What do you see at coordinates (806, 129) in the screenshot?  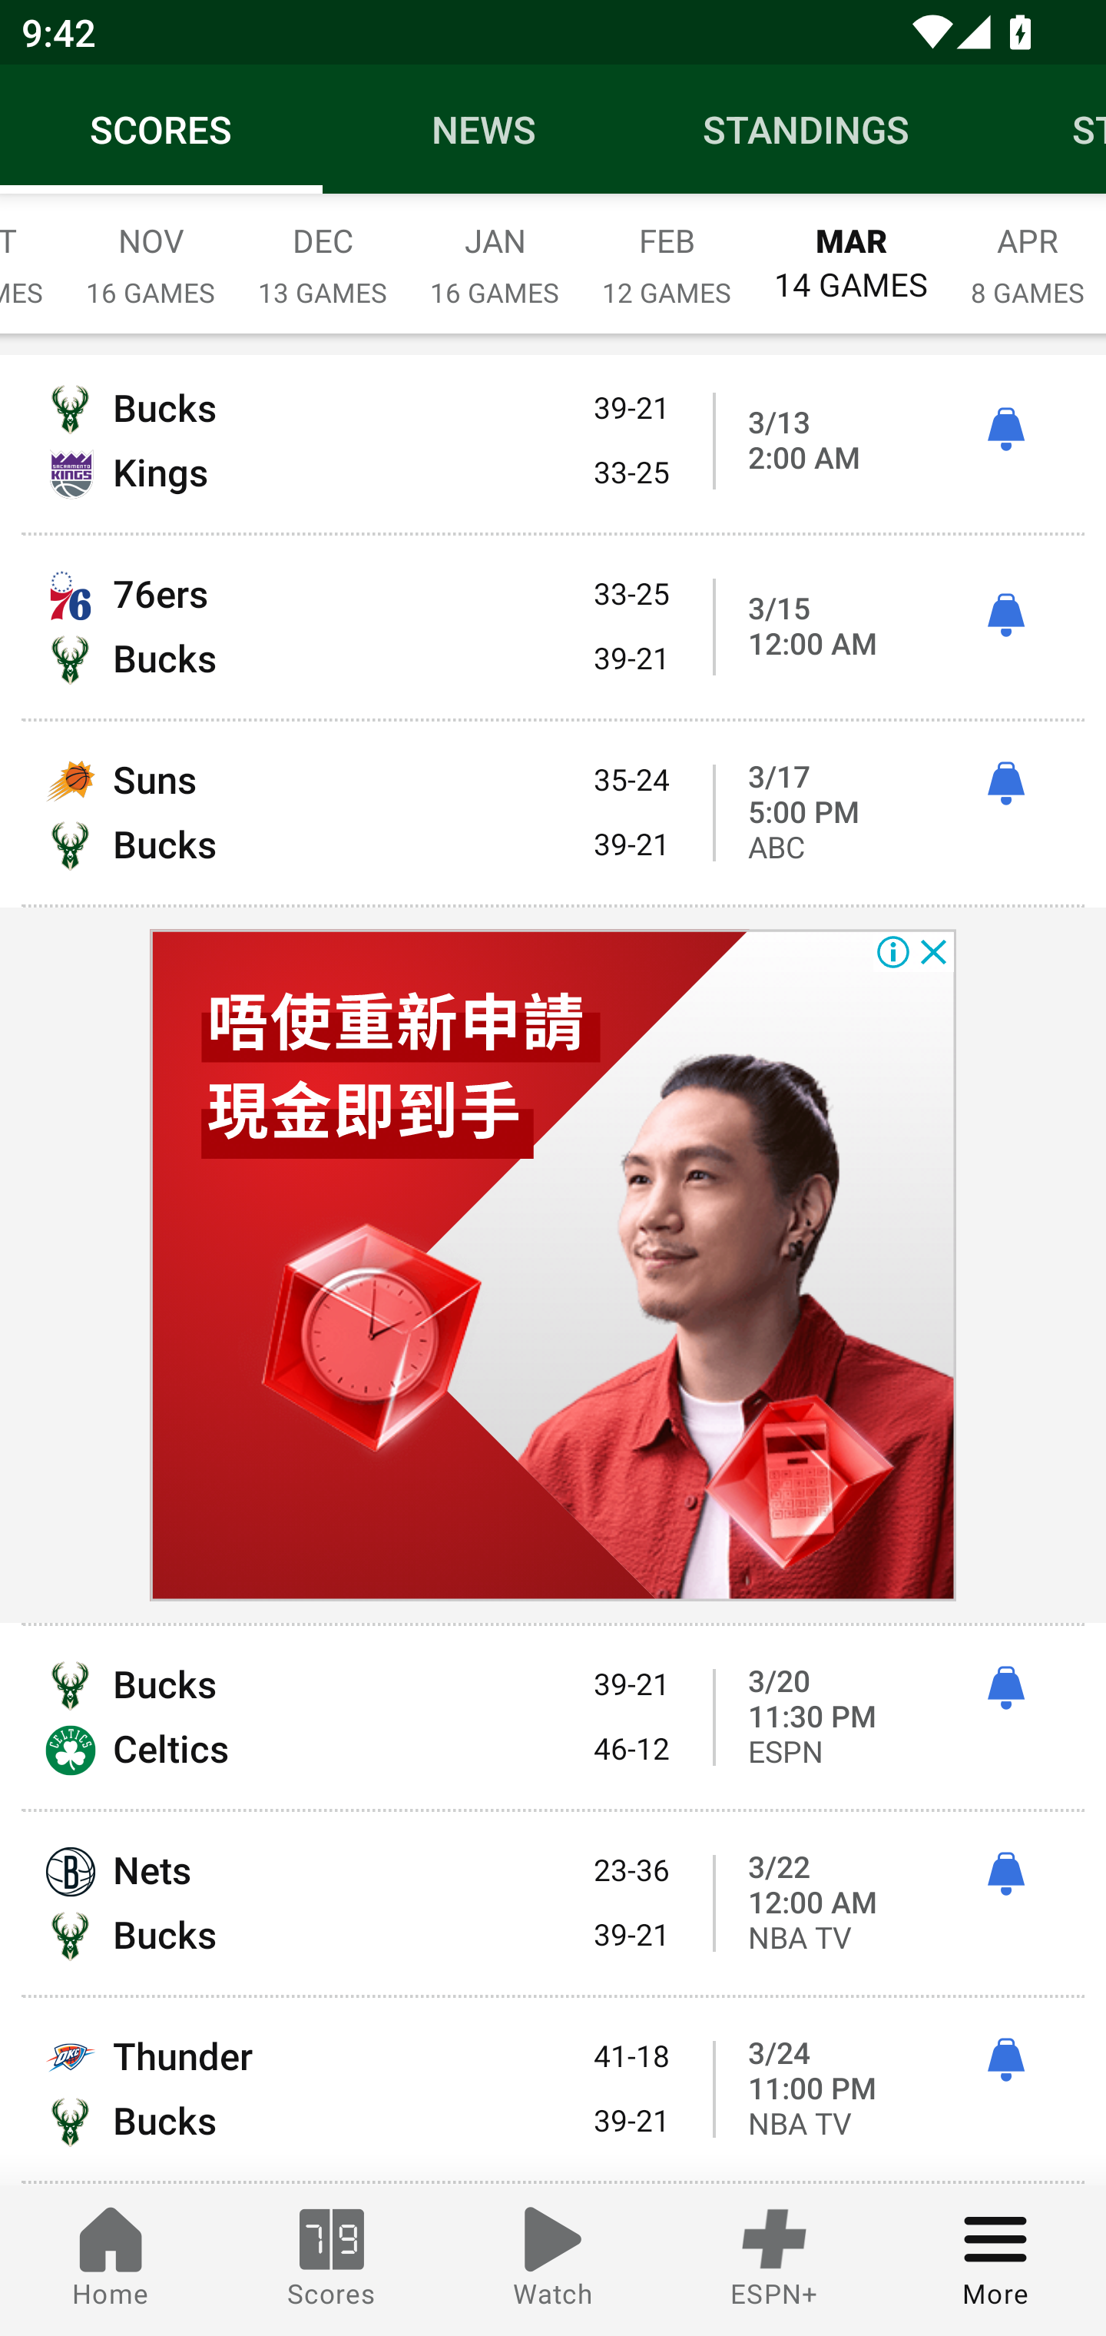 I see `Standings STANDINGS` at bounding box center [806, 129].